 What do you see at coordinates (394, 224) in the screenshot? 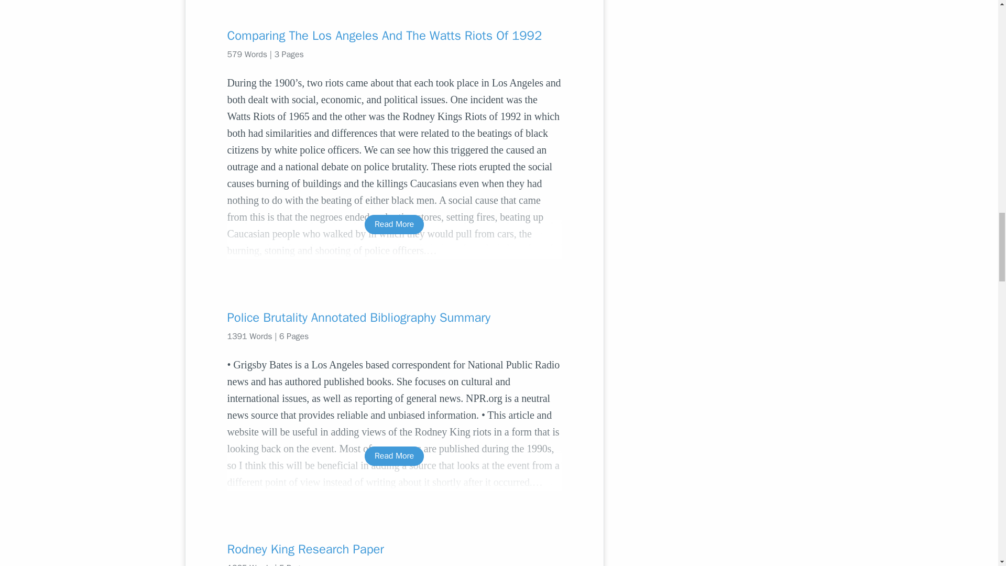
I see `Read More` at bounding box center [394, 224].